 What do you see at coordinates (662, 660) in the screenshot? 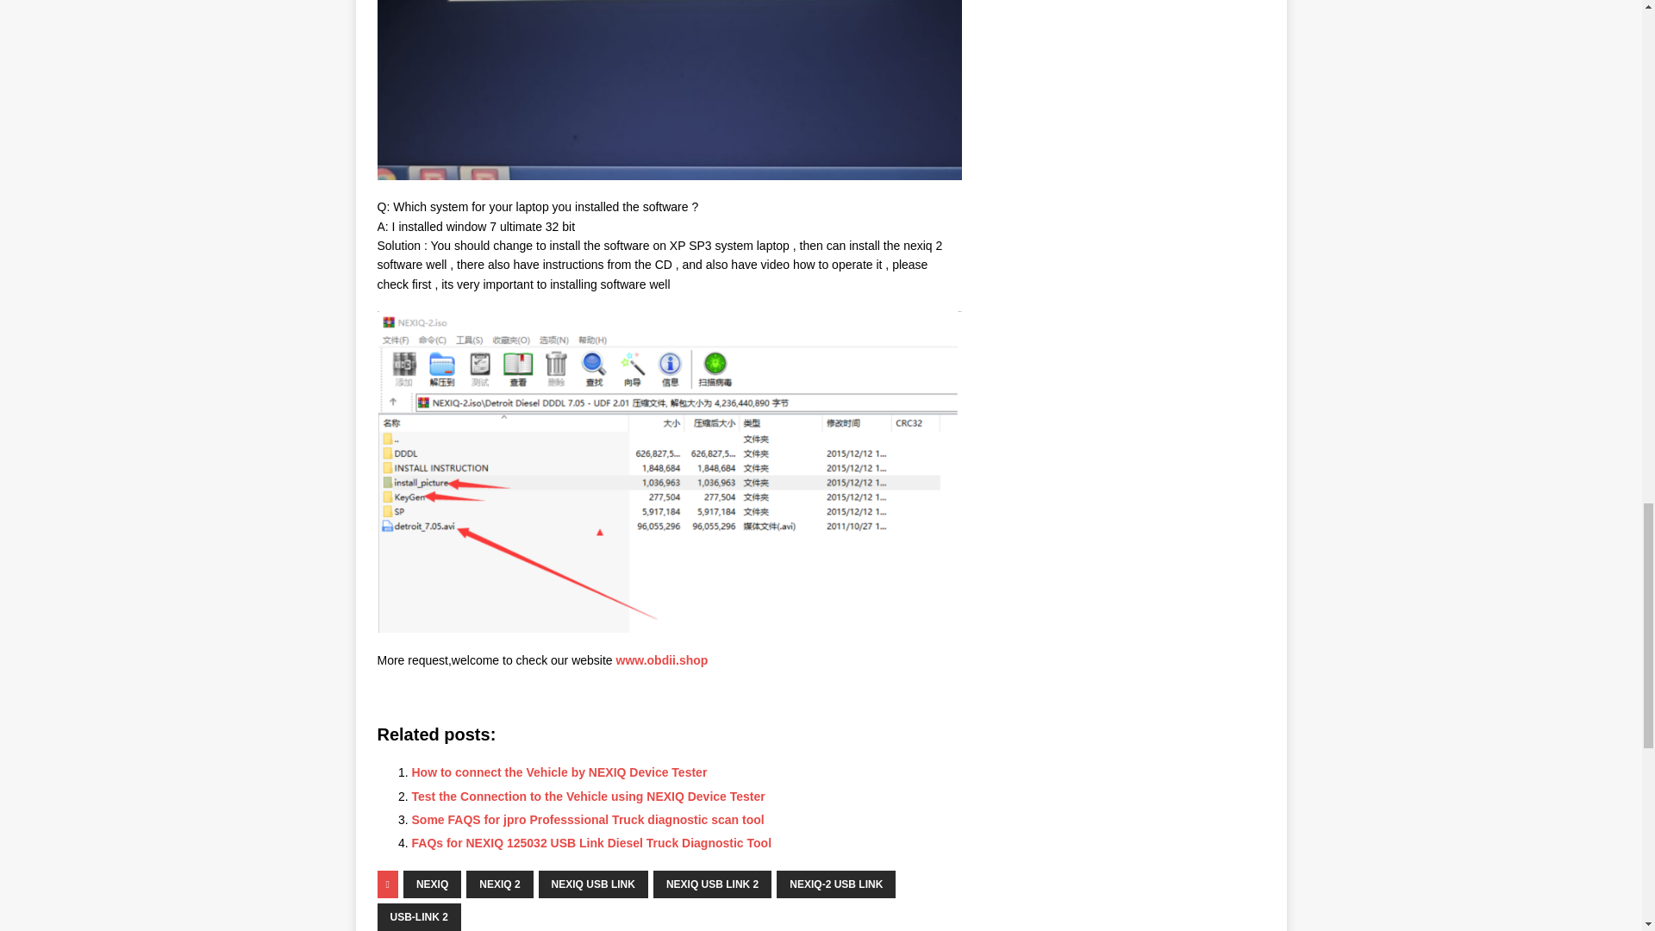
I see `www.obdii.shop` at bounding box center [662, 660].